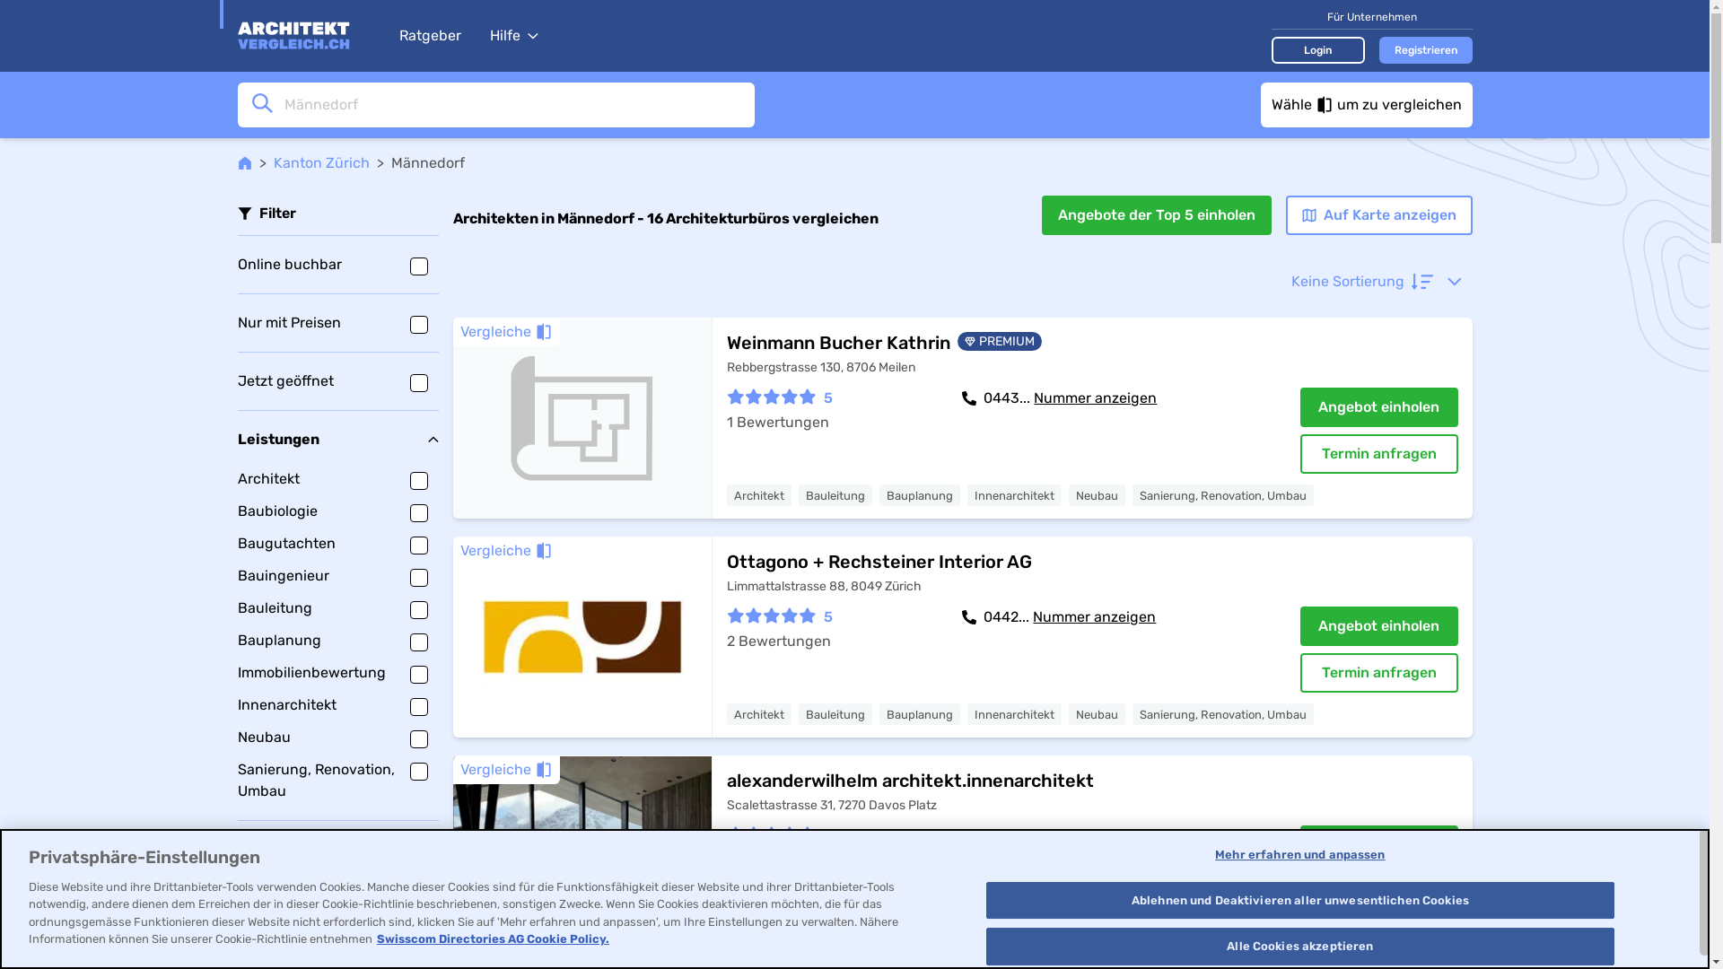  What do you see at coordinates (1378, 407) in the screenshot?
I see `Angebot einholen` at bounding box center [1378, 407].